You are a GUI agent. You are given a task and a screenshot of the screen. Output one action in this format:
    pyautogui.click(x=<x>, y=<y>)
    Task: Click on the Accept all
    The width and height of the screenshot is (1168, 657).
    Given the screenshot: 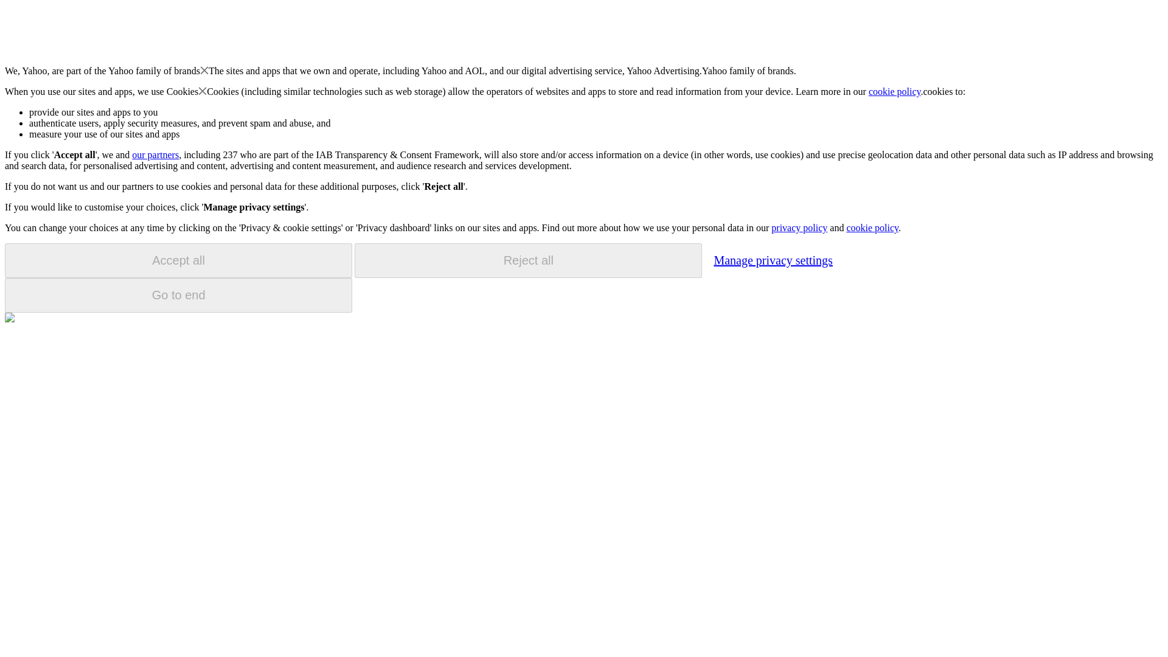 What is the action you would take?
    pyautogui.click(x=178, y=260)
    